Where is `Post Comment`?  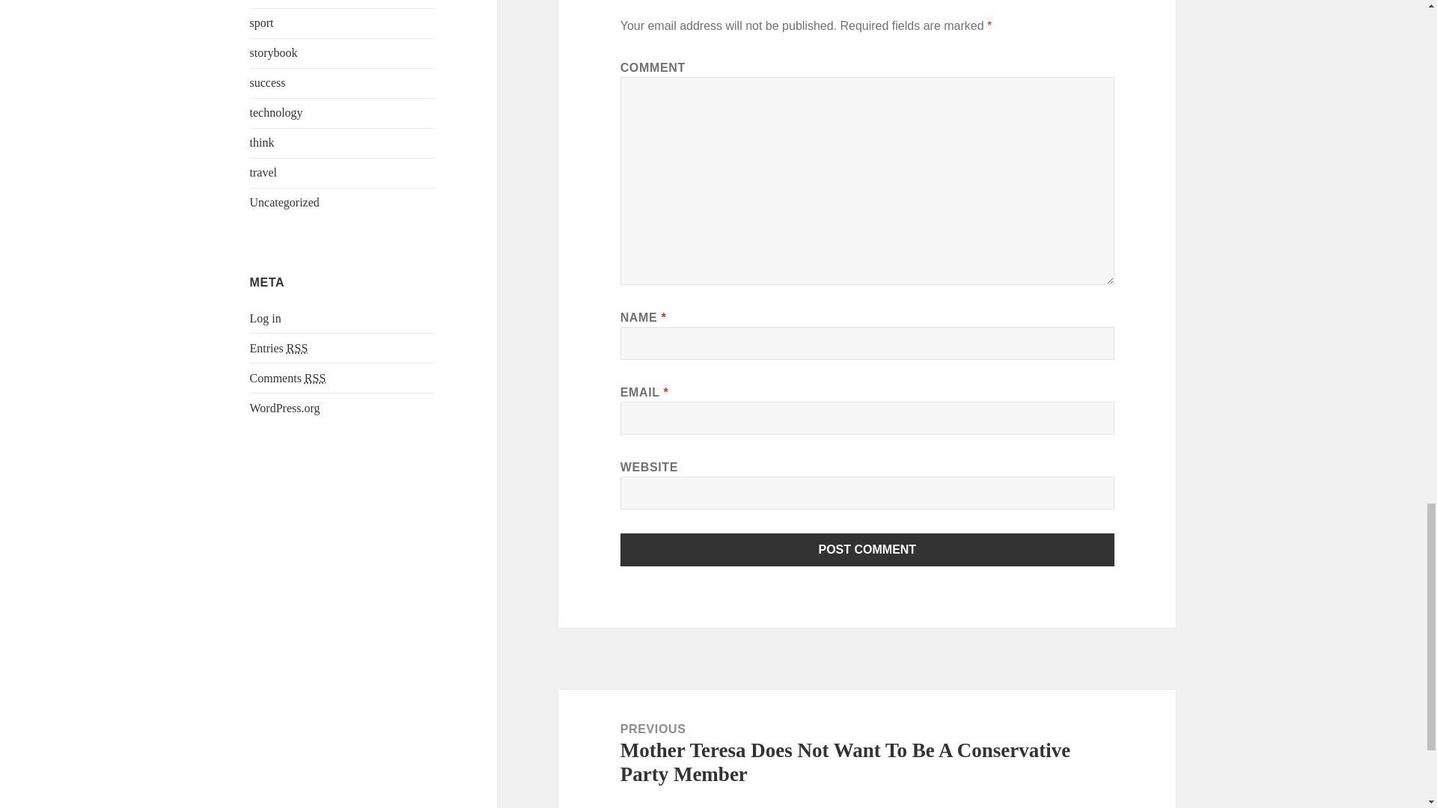 Post Comment is located at coordinates (867, 549).